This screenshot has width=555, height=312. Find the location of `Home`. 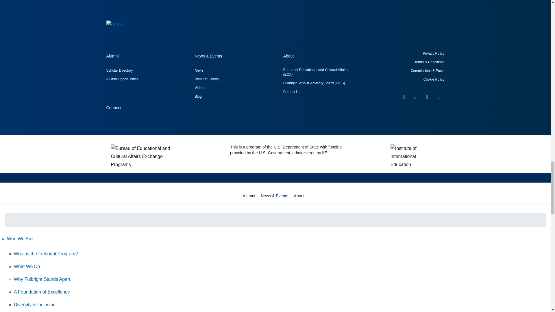

Home is located at coordinates (150, 29).